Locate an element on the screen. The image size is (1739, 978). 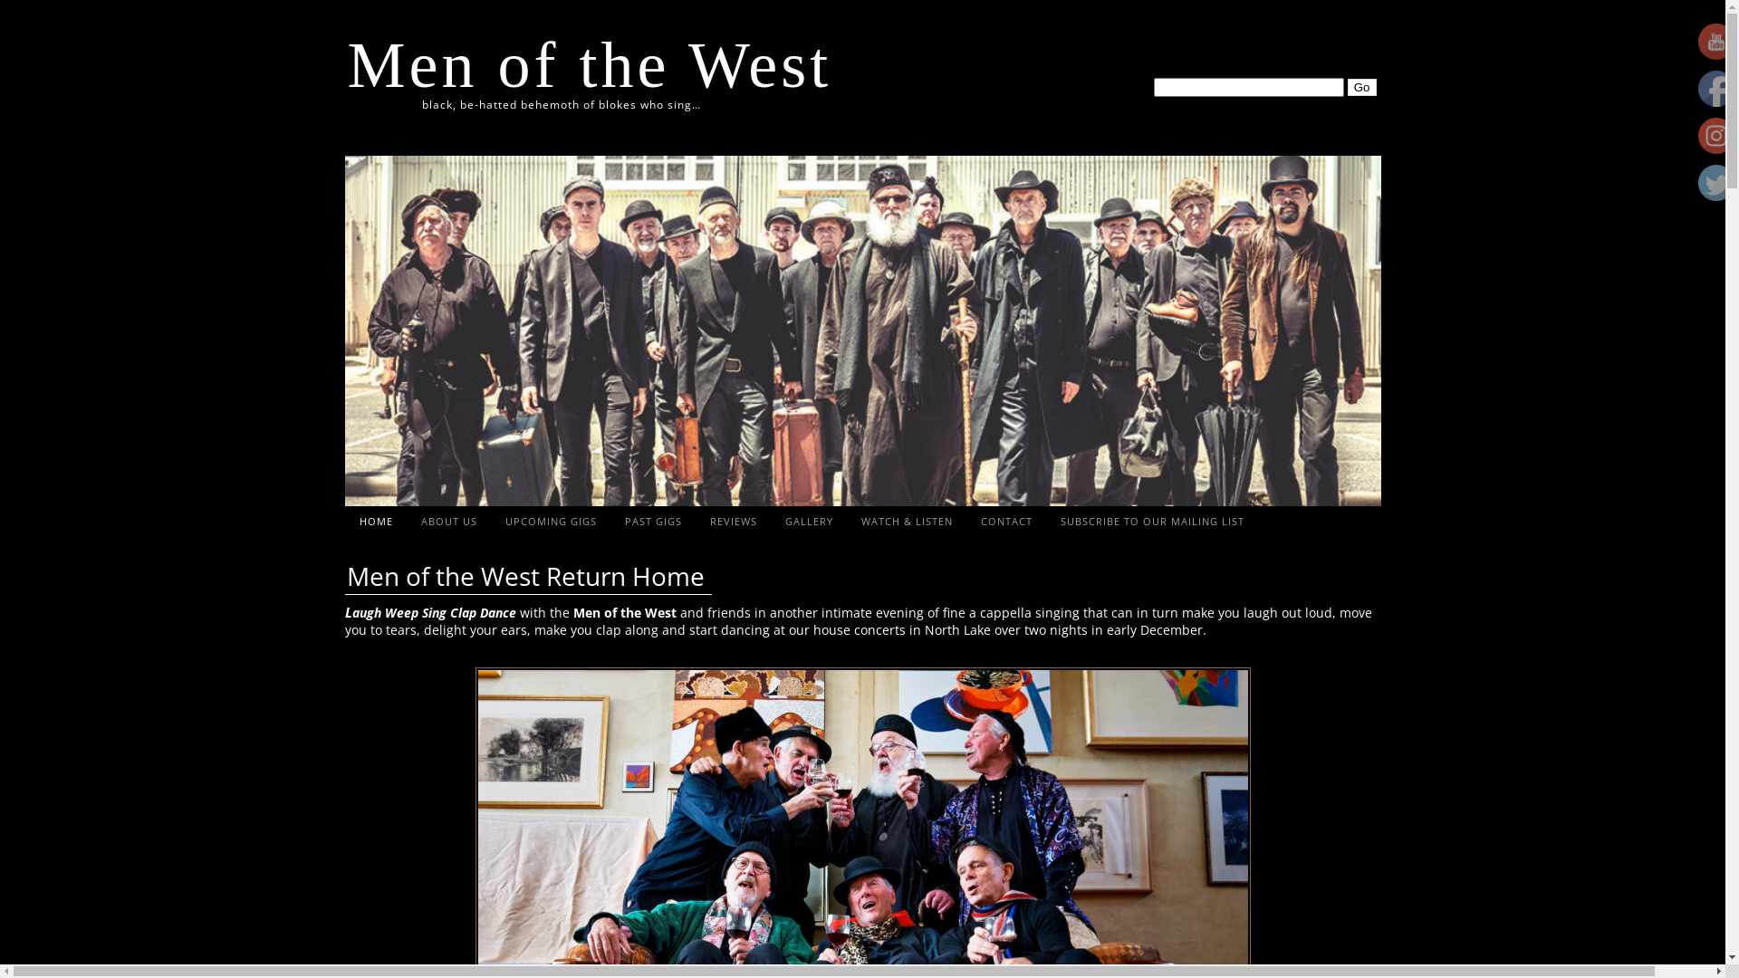
PAST GIGS is located at coordinates (653, 521).